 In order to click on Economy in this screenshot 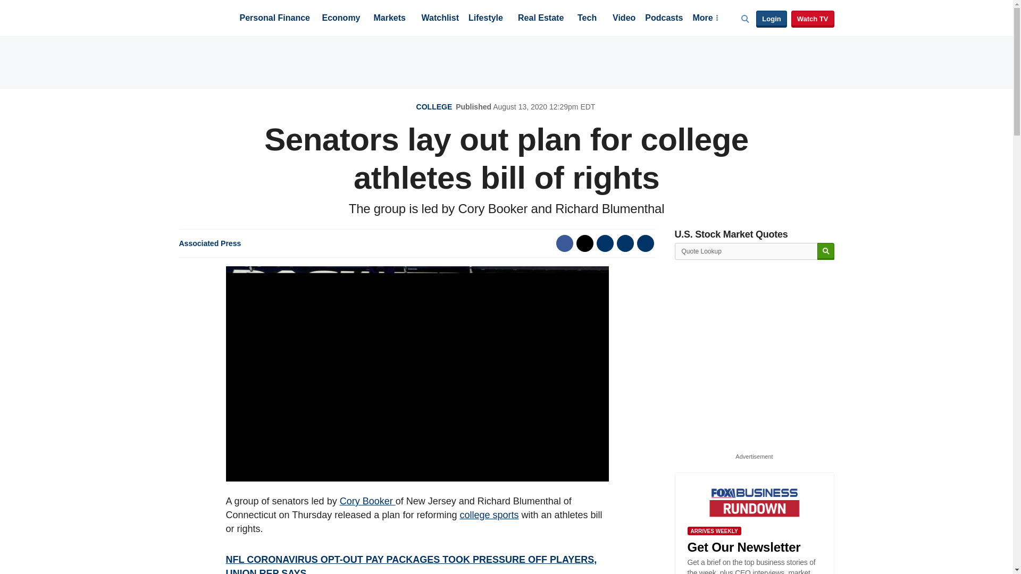, I will do `click(341, 19)`.